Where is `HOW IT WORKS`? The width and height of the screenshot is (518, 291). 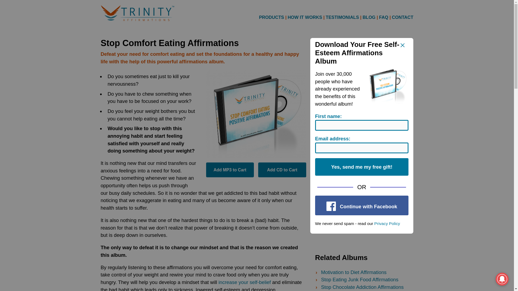
HOW IT WORKS is located at coordinates (305, 18).